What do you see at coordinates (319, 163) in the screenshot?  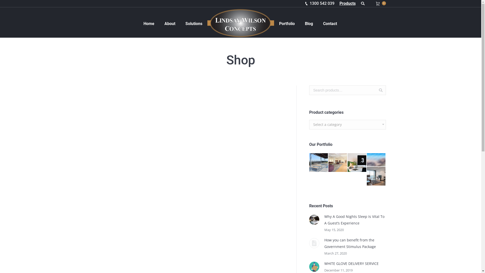 I see `University of New South Wales (UNSW) Randwick, NSW` at bounding box center [319, 163].